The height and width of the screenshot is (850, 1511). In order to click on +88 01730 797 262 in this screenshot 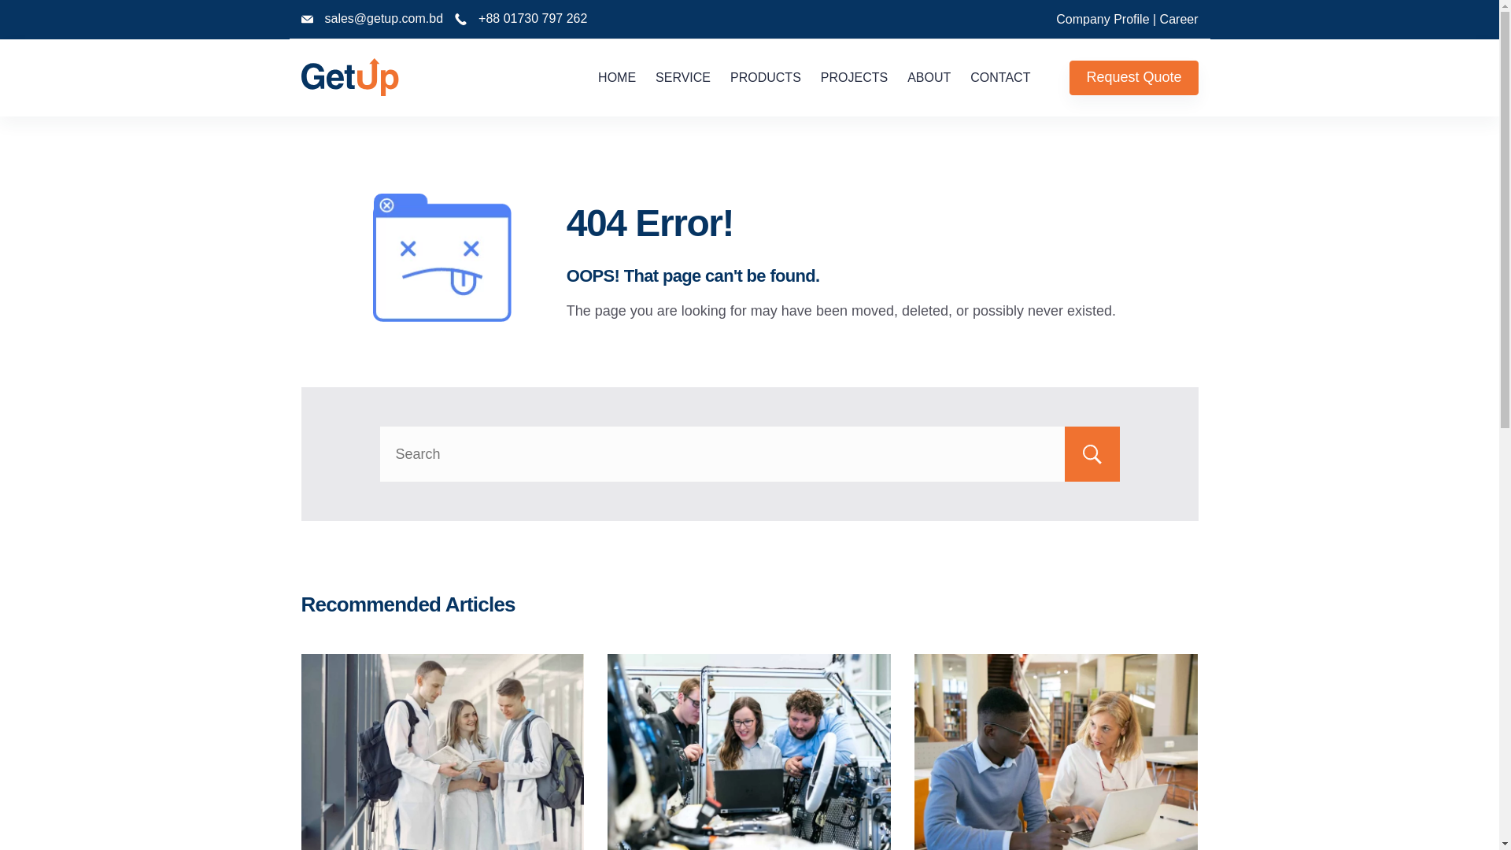, I will do `click(533, 19)`.